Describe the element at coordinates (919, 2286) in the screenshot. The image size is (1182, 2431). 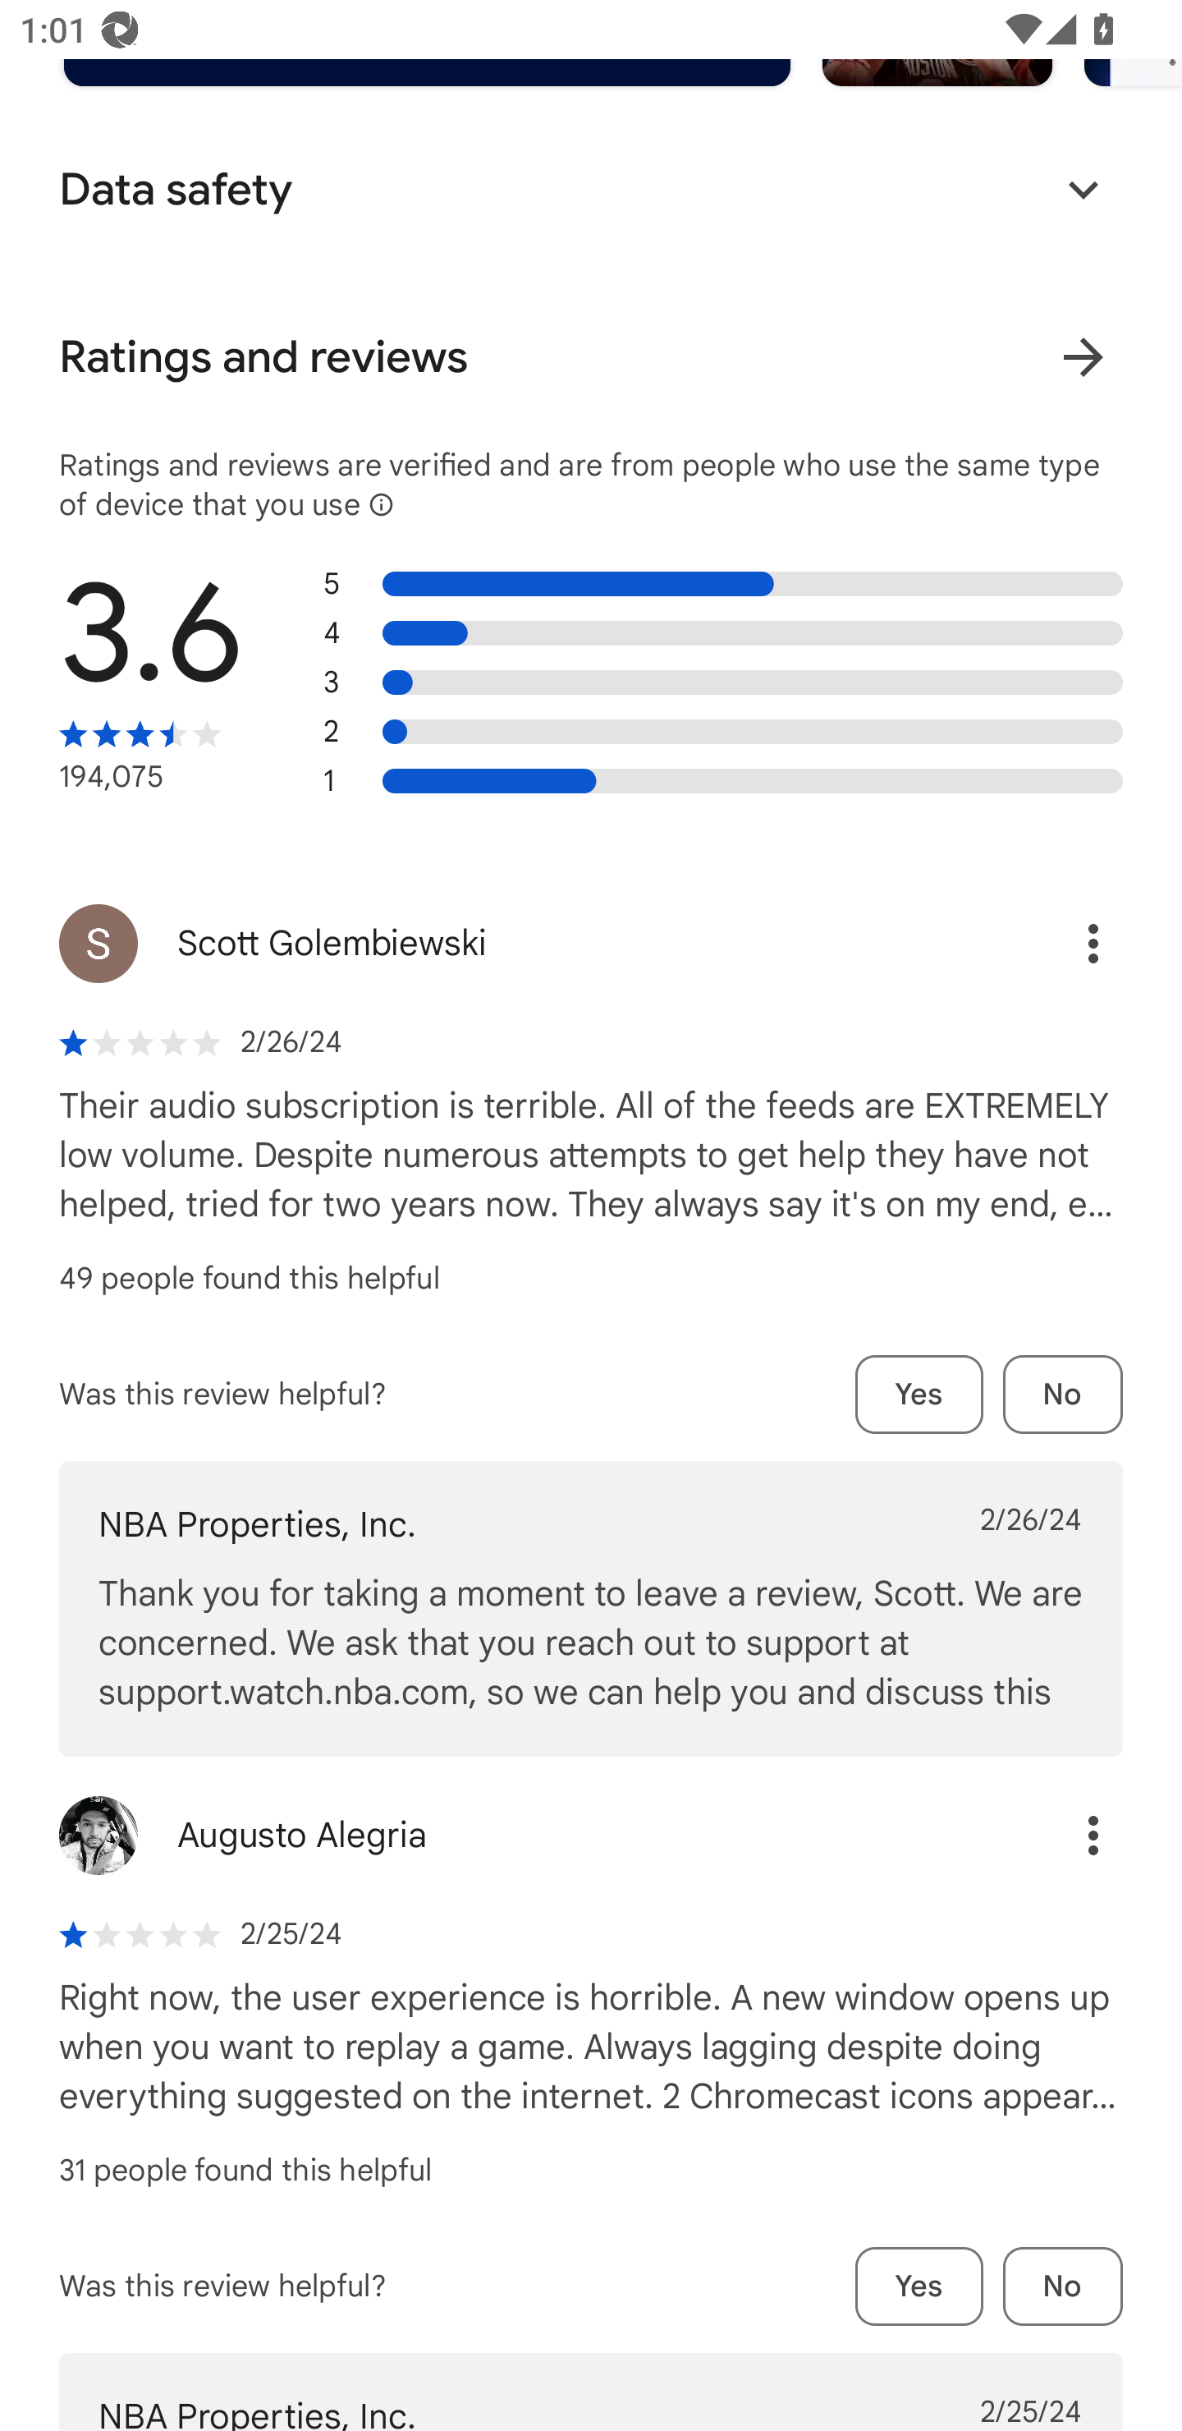
I see `Yes` at that location.